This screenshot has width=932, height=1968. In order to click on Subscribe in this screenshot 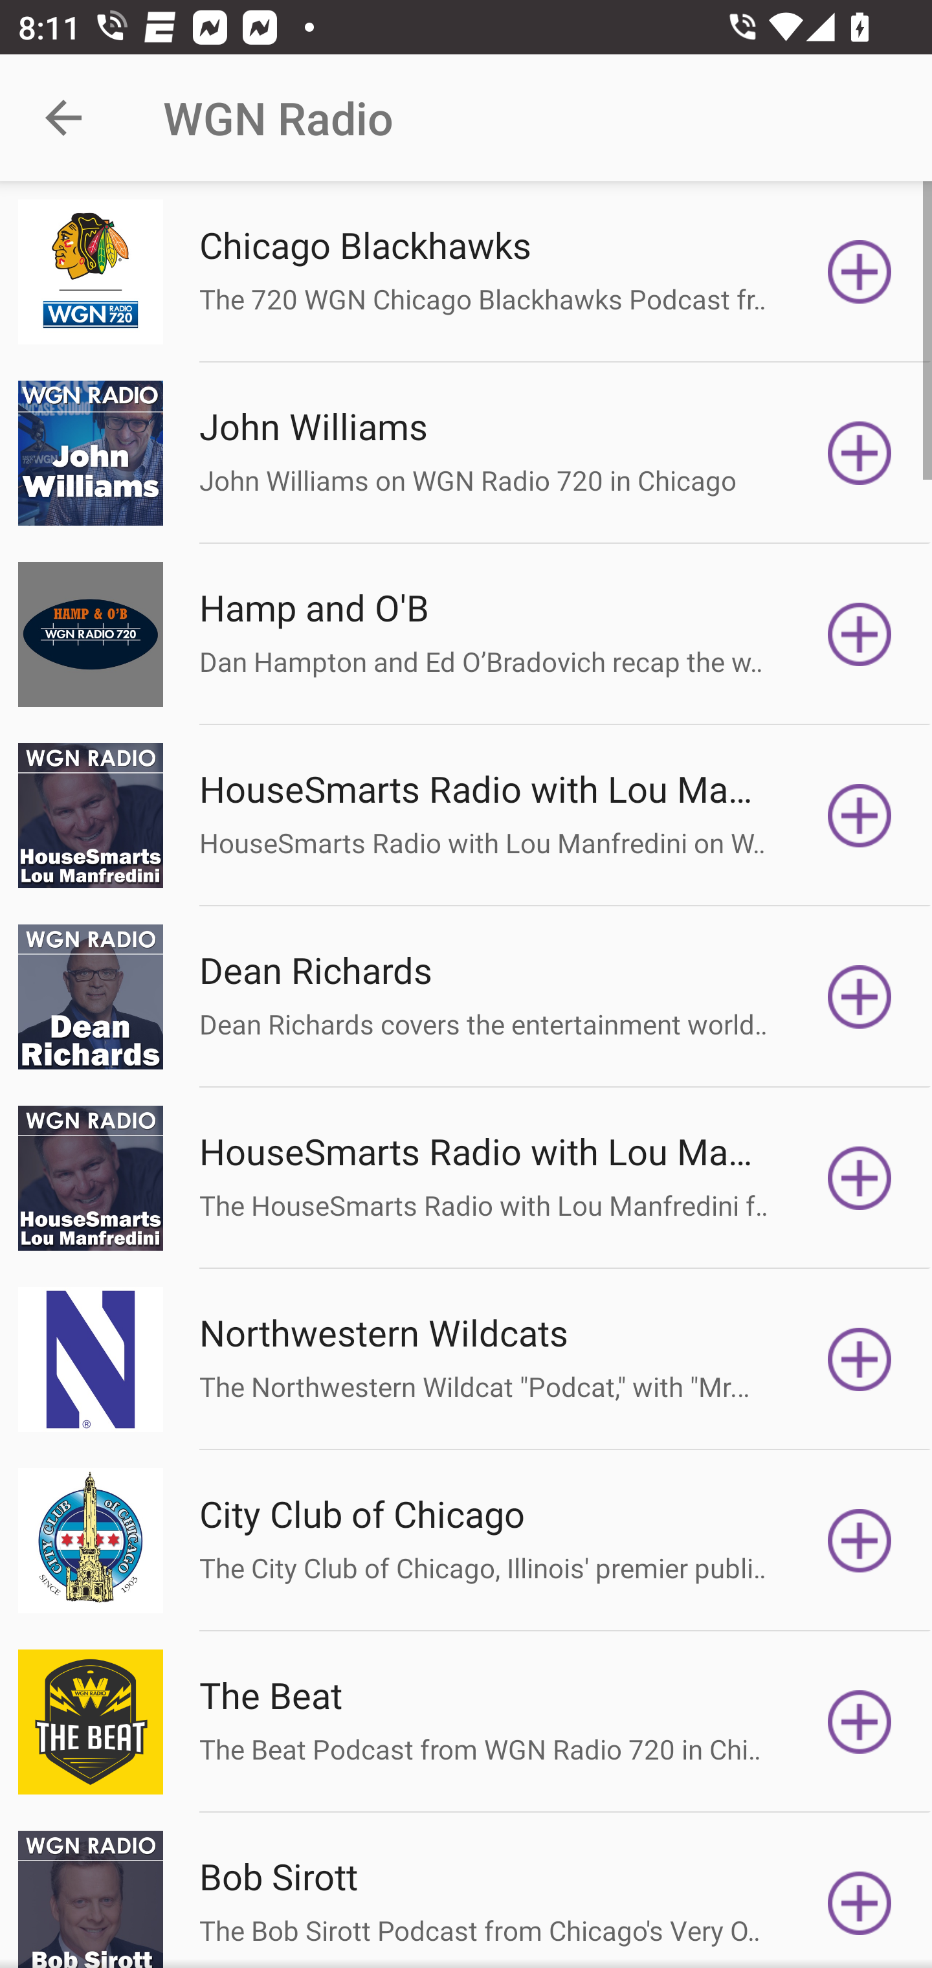, I will do `click(860, 996)`.